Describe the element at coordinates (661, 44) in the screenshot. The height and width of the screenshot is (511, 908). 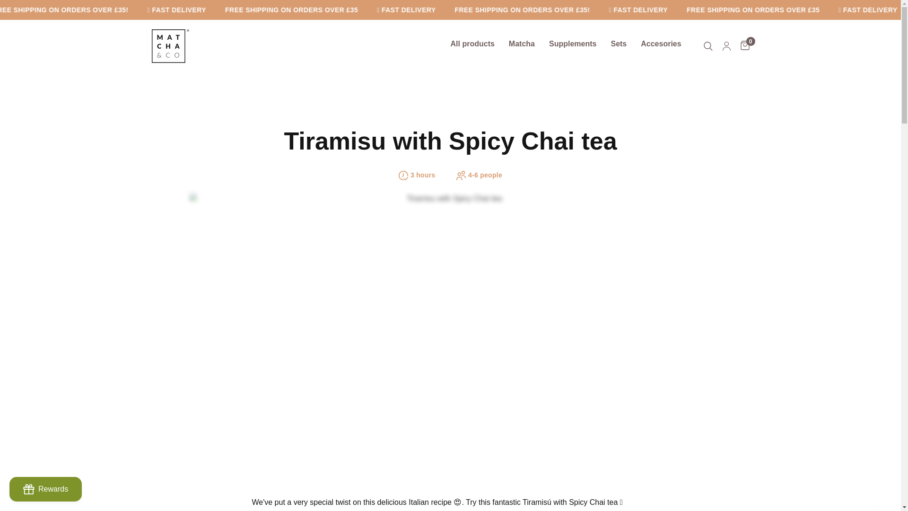
I see `Accesories` at that location.